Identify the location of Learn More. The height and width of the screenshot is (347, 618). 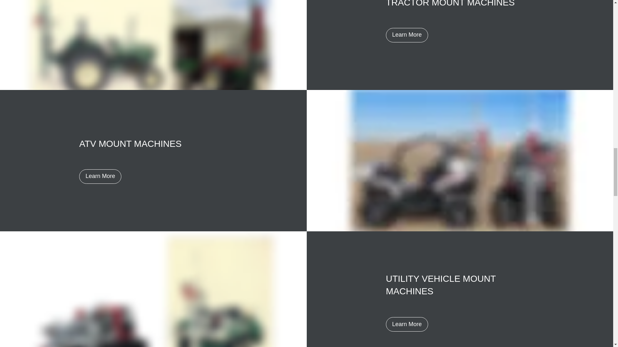
(407, 325).